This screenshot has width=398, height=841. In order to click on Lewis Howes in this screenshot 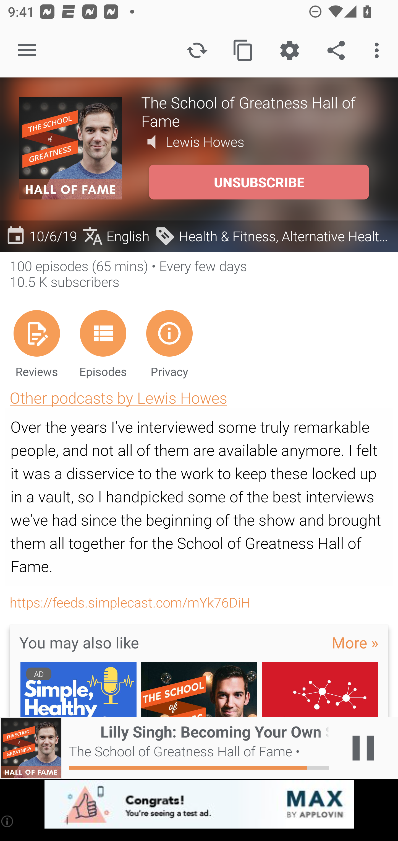, I will do `click(205, 142)`.